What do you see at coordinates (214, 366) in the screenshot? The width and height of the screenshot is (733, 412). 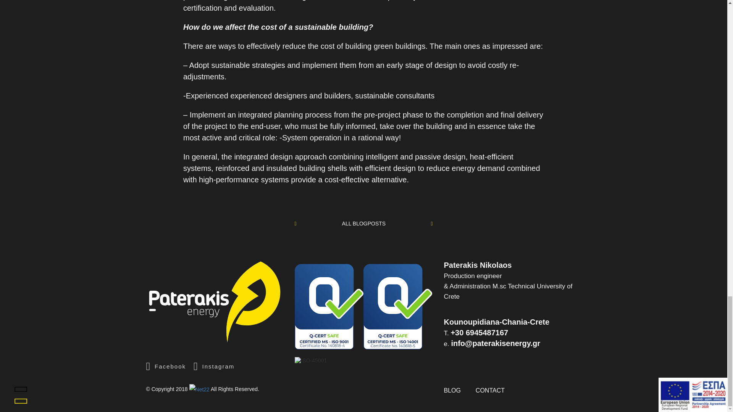 I see `Instagram` at bounding box center [214, 366].